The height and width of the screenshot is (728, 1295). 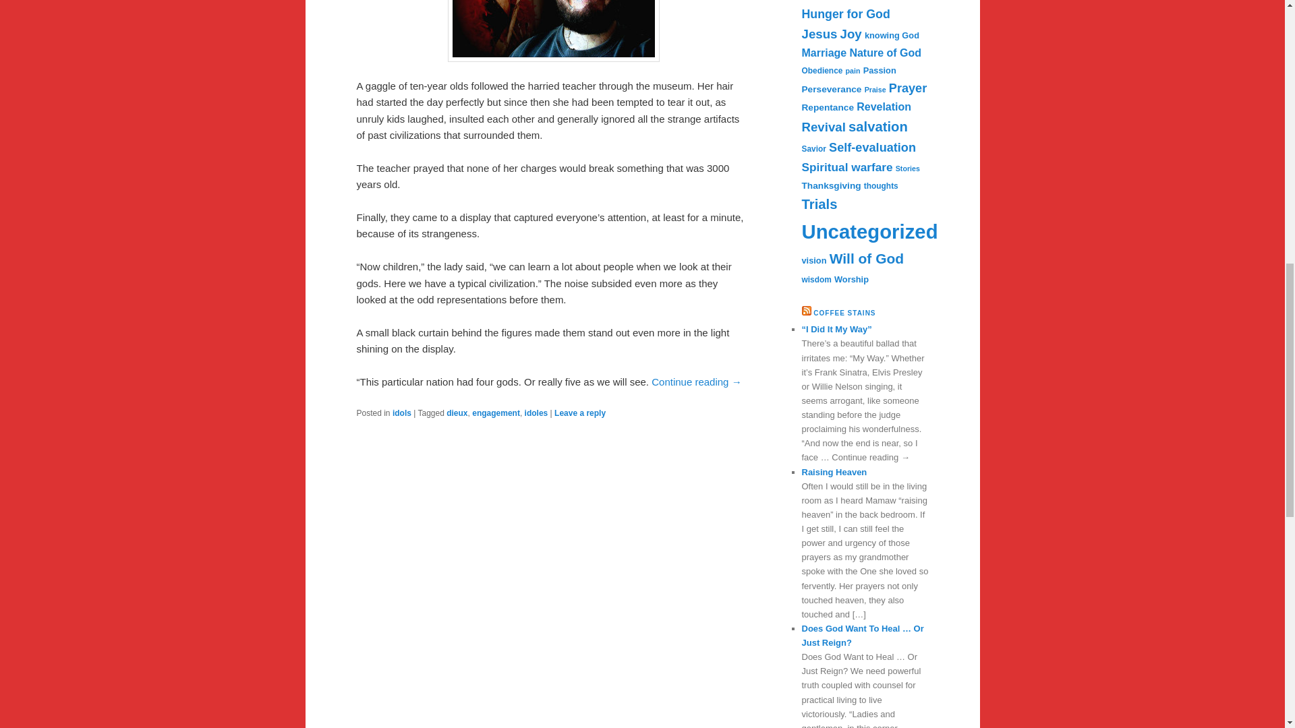 I want to click on Leave a reply, so click(x=580, y=413).